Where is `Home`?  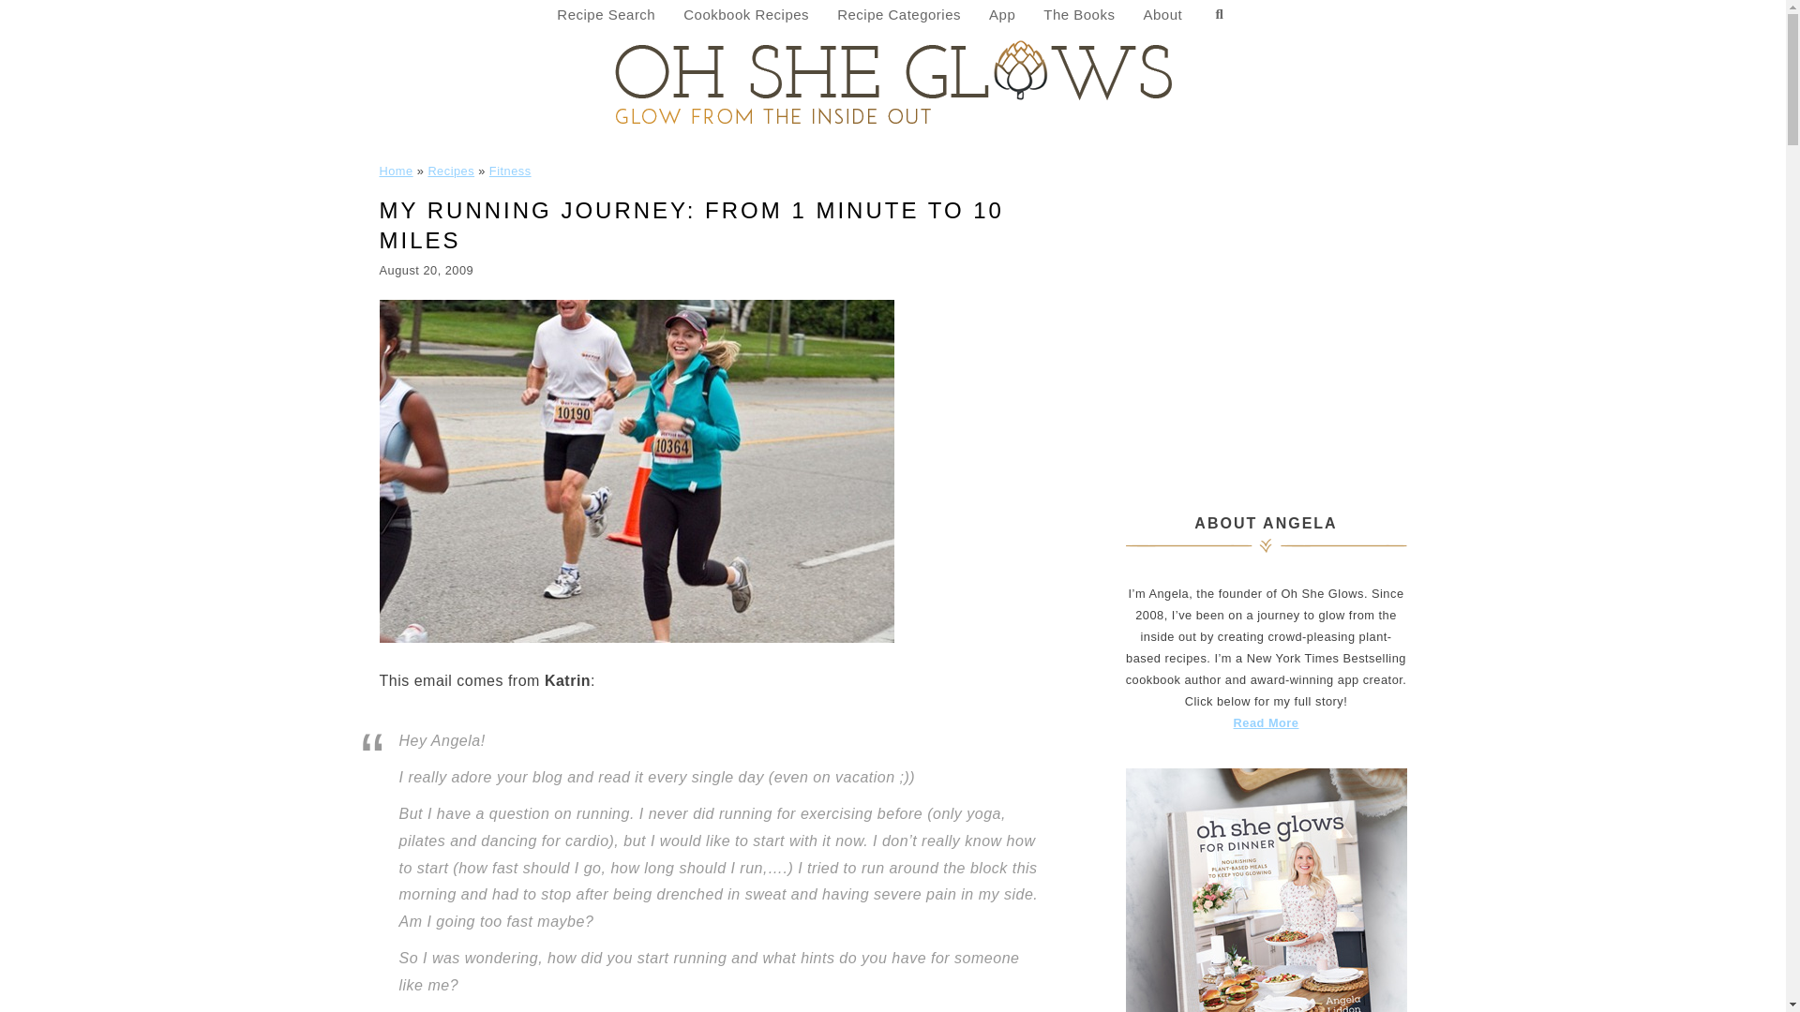 Home is located at coordinates (395, 171).